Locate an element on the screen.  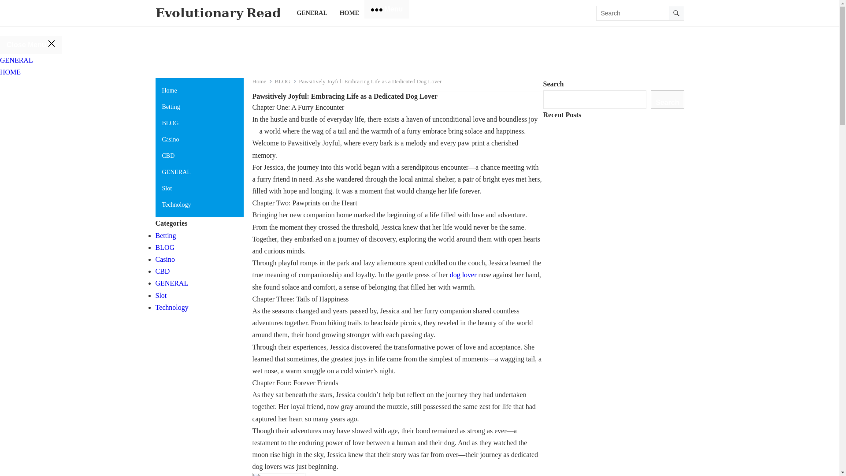
BLOG is located at coordinates (286, 81).